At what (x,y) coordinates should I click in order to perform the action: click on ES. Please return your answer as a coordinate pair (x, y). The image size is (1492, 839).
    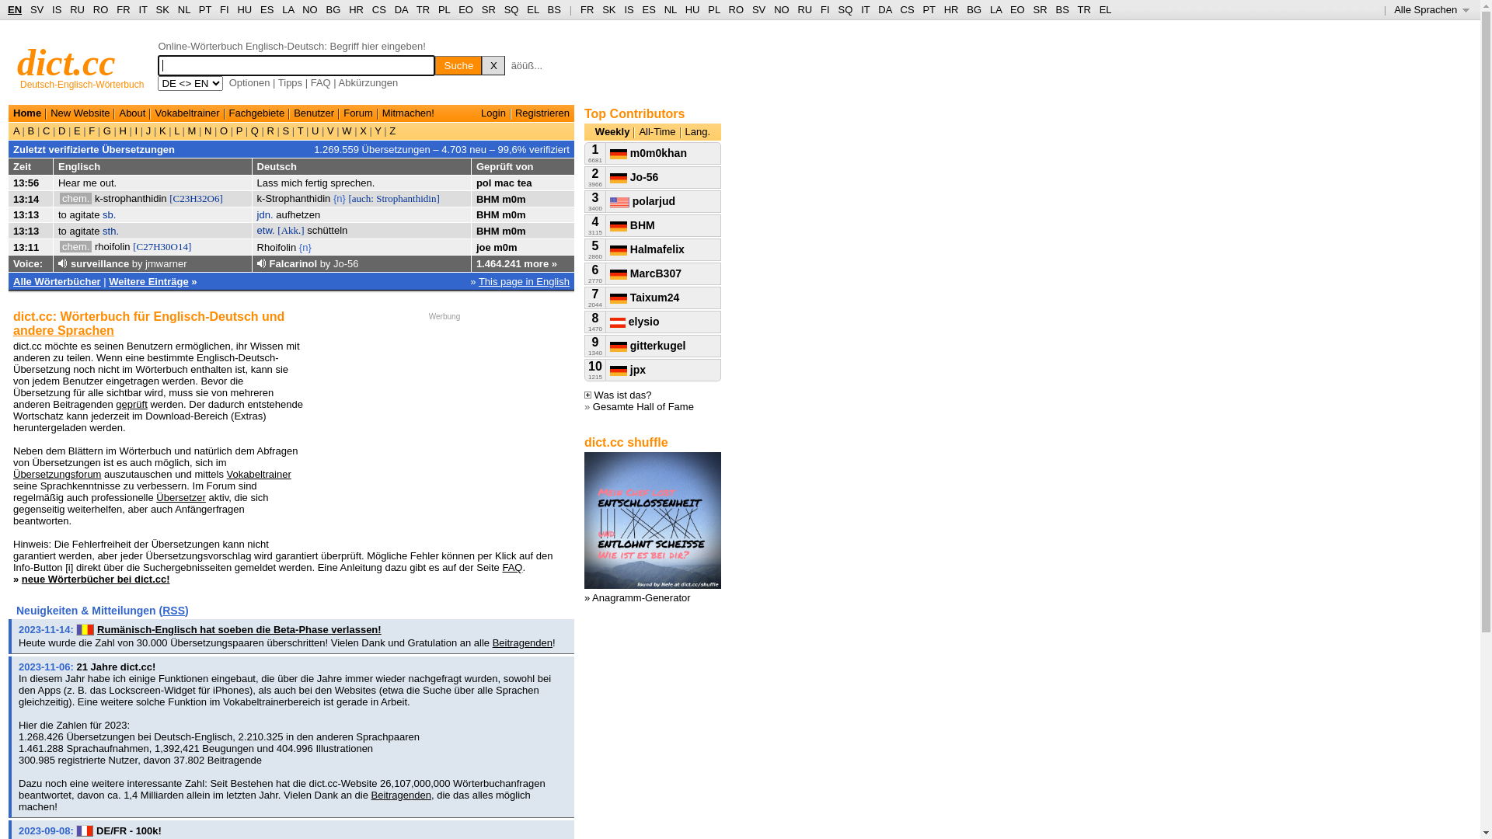
    Looking at the image, I should click on (650, 9).